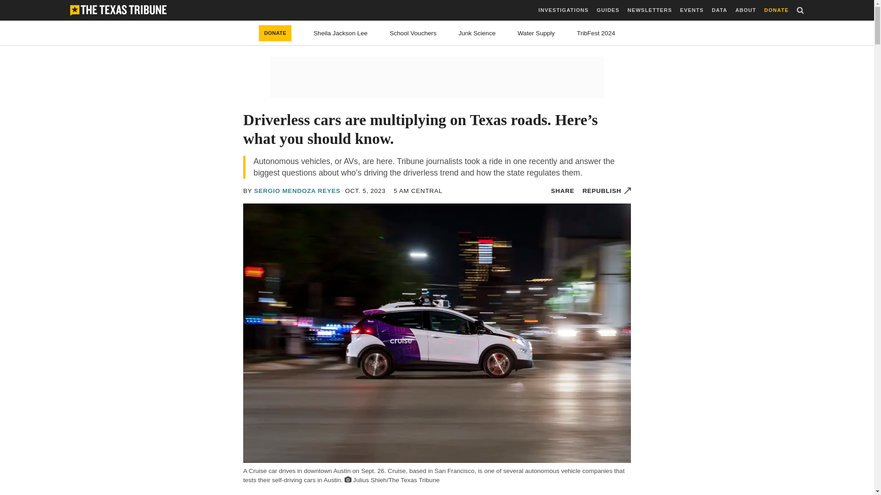 Image resolution: width=881 pixels, height=495 pixels. Describe the element at coordinates (413, 33) in the screenshot. I see `School Vouchers` at that location.